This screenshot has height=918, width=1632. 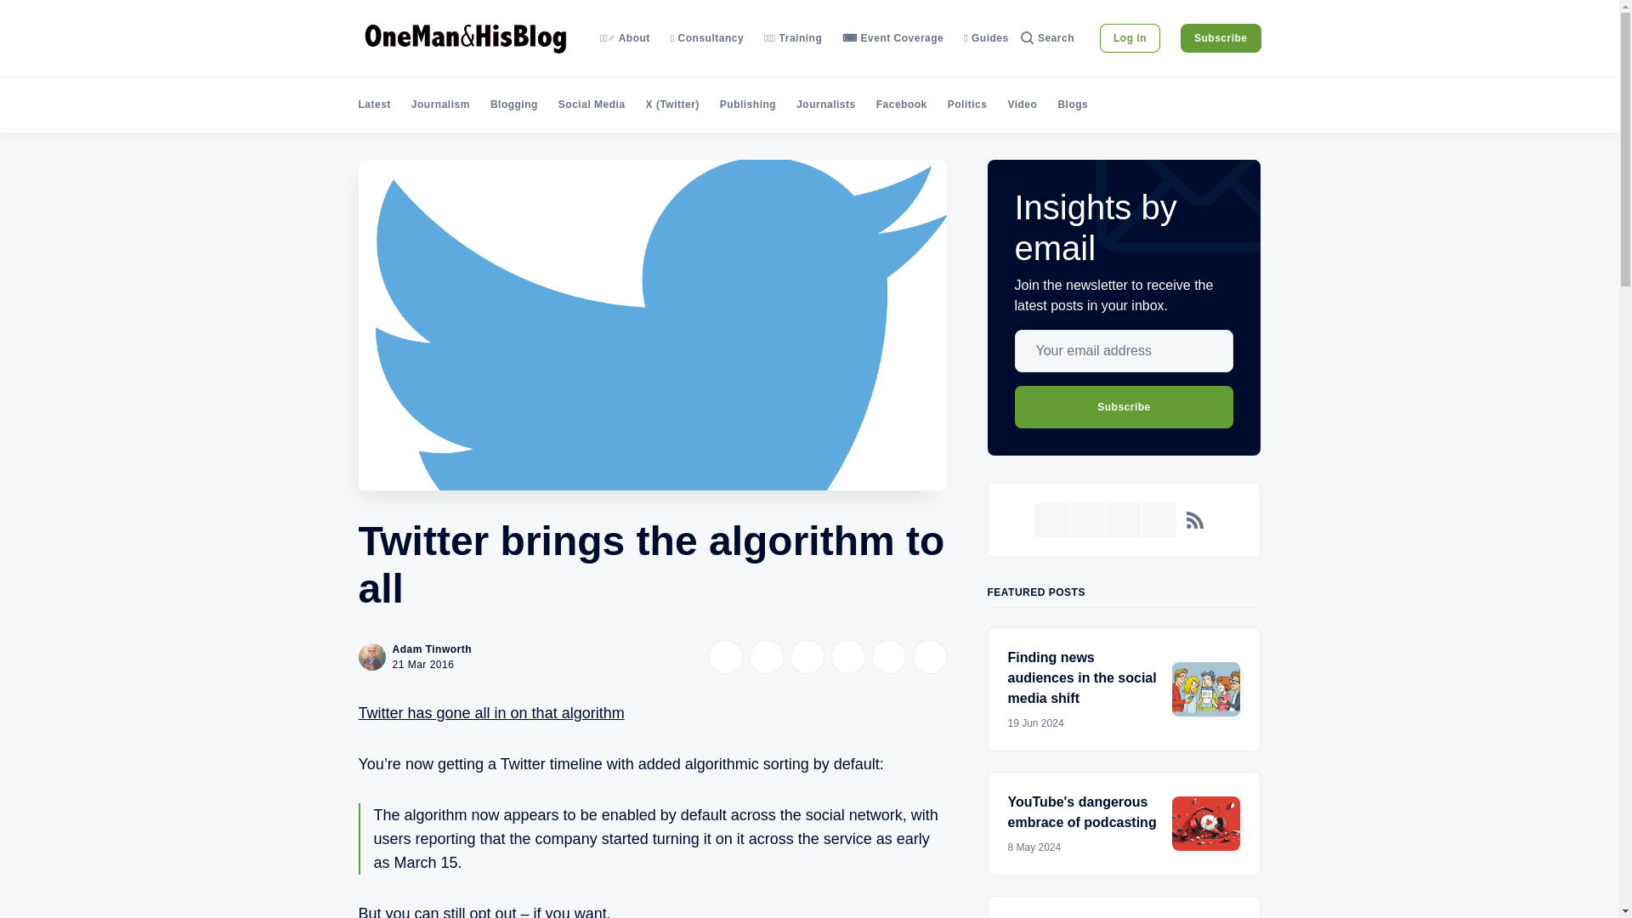 I want to click on Adam Tinworth, so click(x=433, y=649).